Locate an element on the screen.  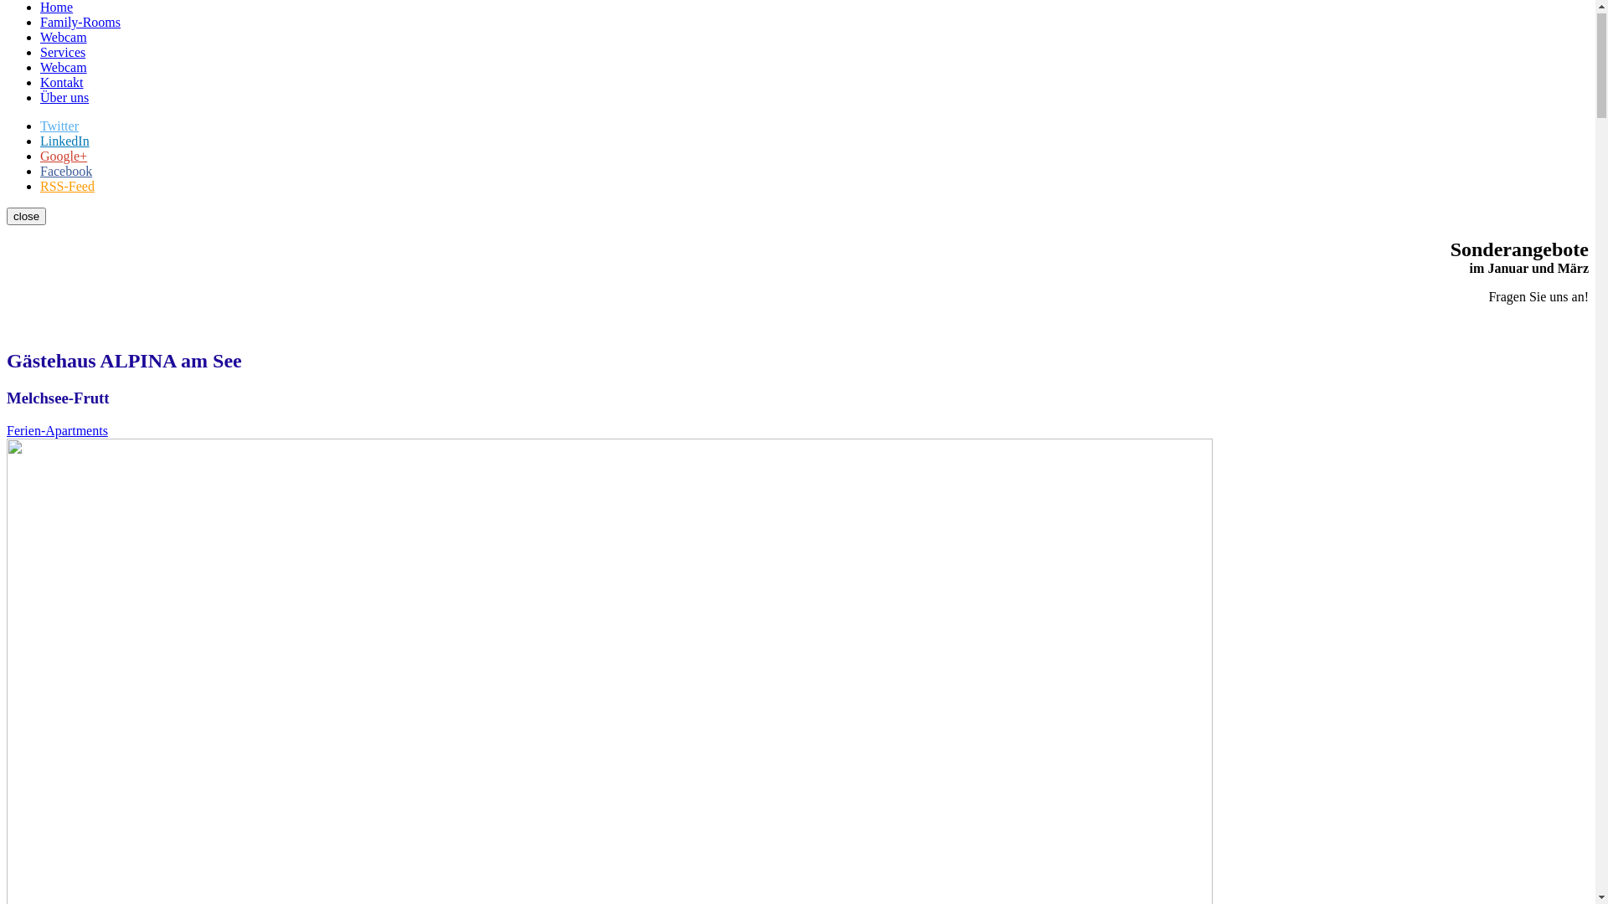
Services is located at coordinates (63, 65).